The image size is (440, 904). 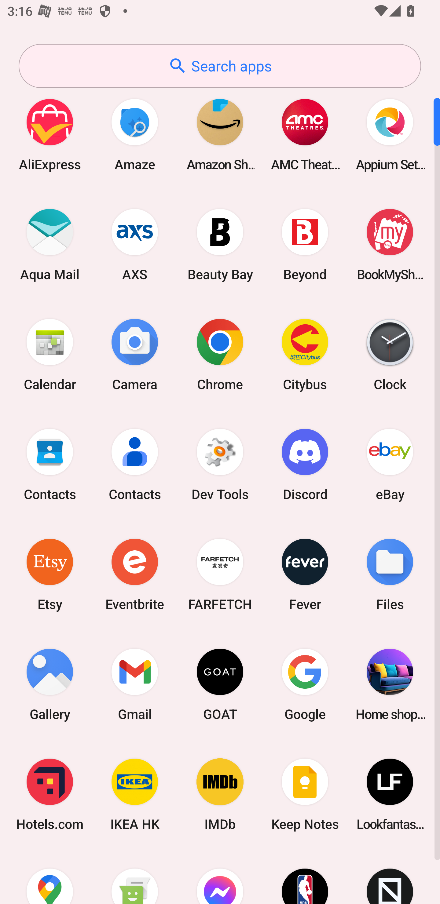 I want to click on   Search apps, so click(x=220, y=66).